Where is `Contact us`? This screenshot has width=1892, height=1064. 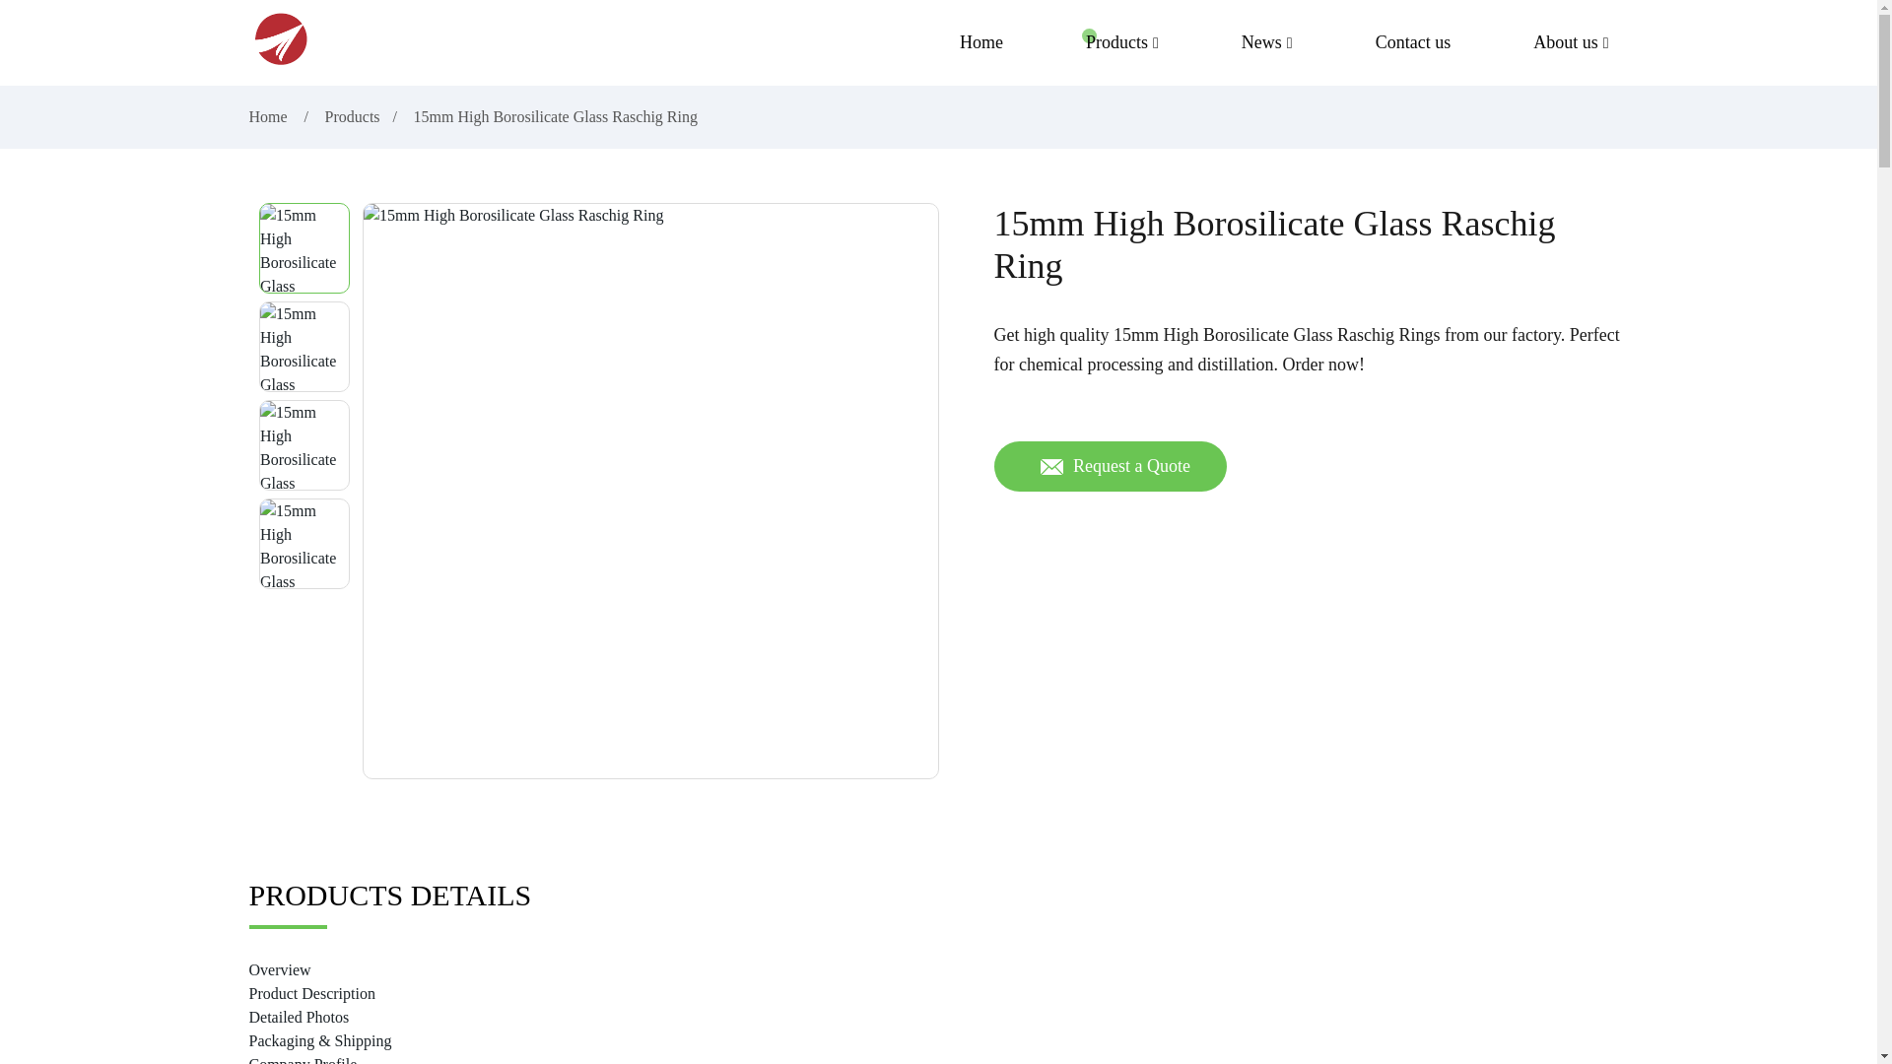
Contact us is located at coordinates (1413, 43).